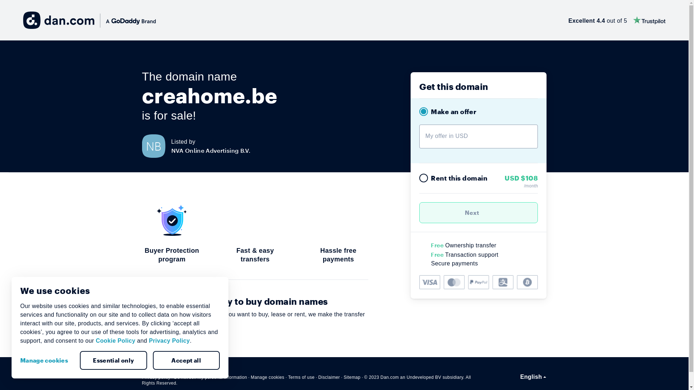  Describe the element at coordinates (479, 213) in the screenshot. I see `Next
)` at that location.